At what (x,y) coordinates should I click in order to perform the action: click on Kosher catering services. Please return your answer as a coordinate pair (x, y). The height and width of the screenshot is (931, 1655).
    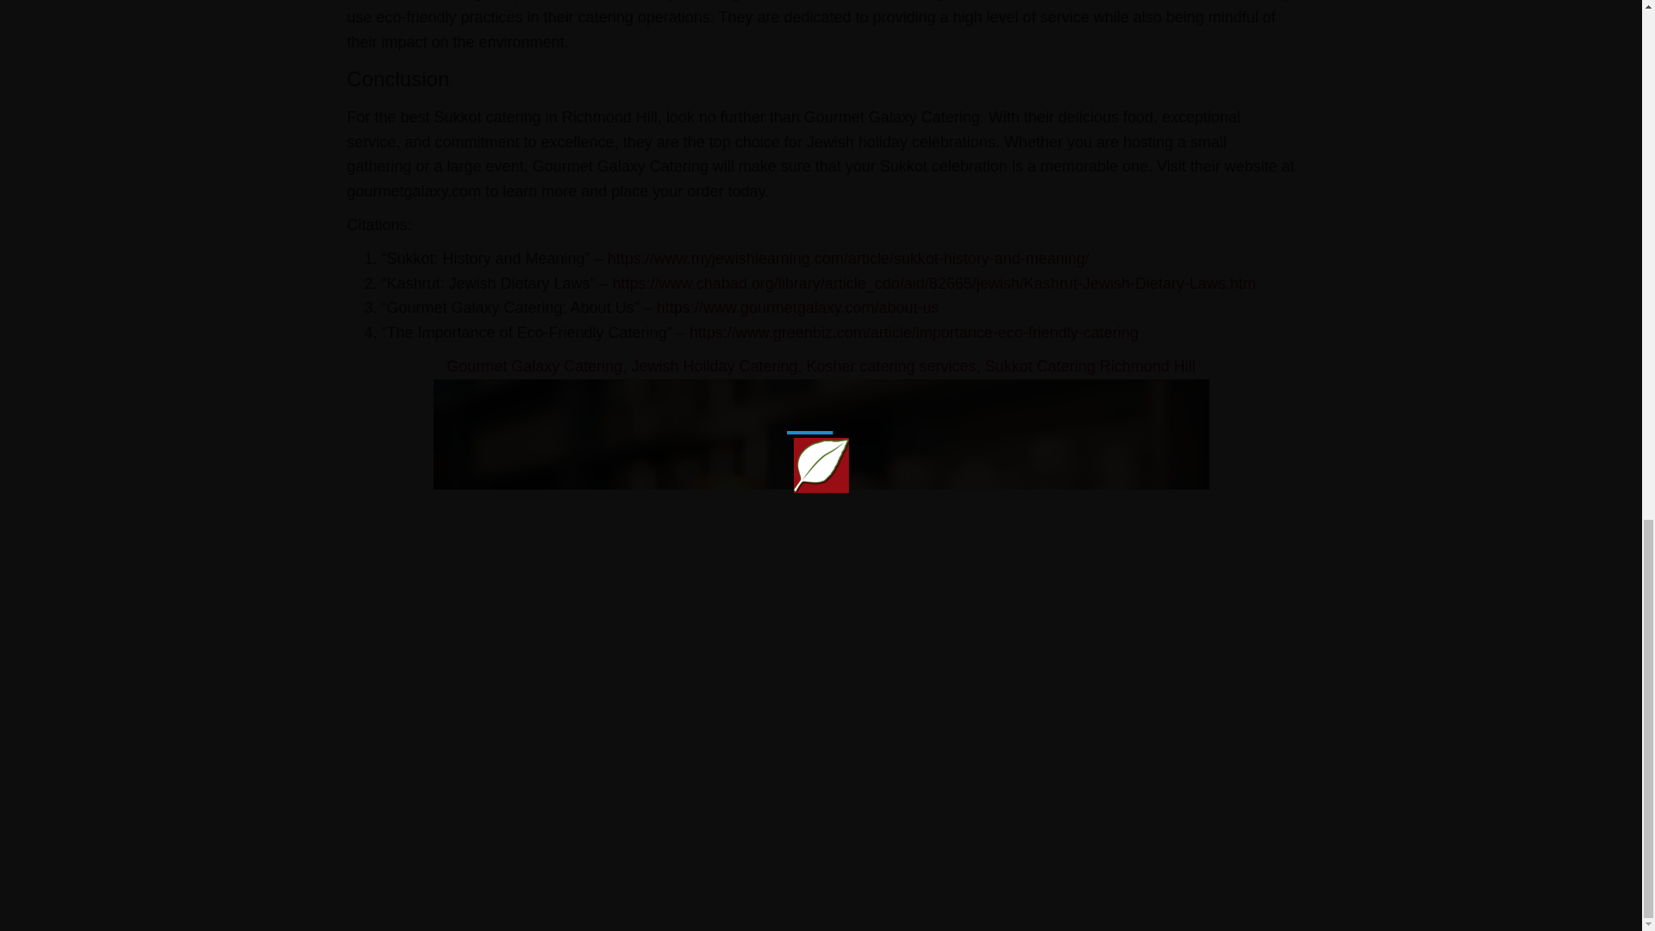
    Looking at the image, I should click on (891, 366).